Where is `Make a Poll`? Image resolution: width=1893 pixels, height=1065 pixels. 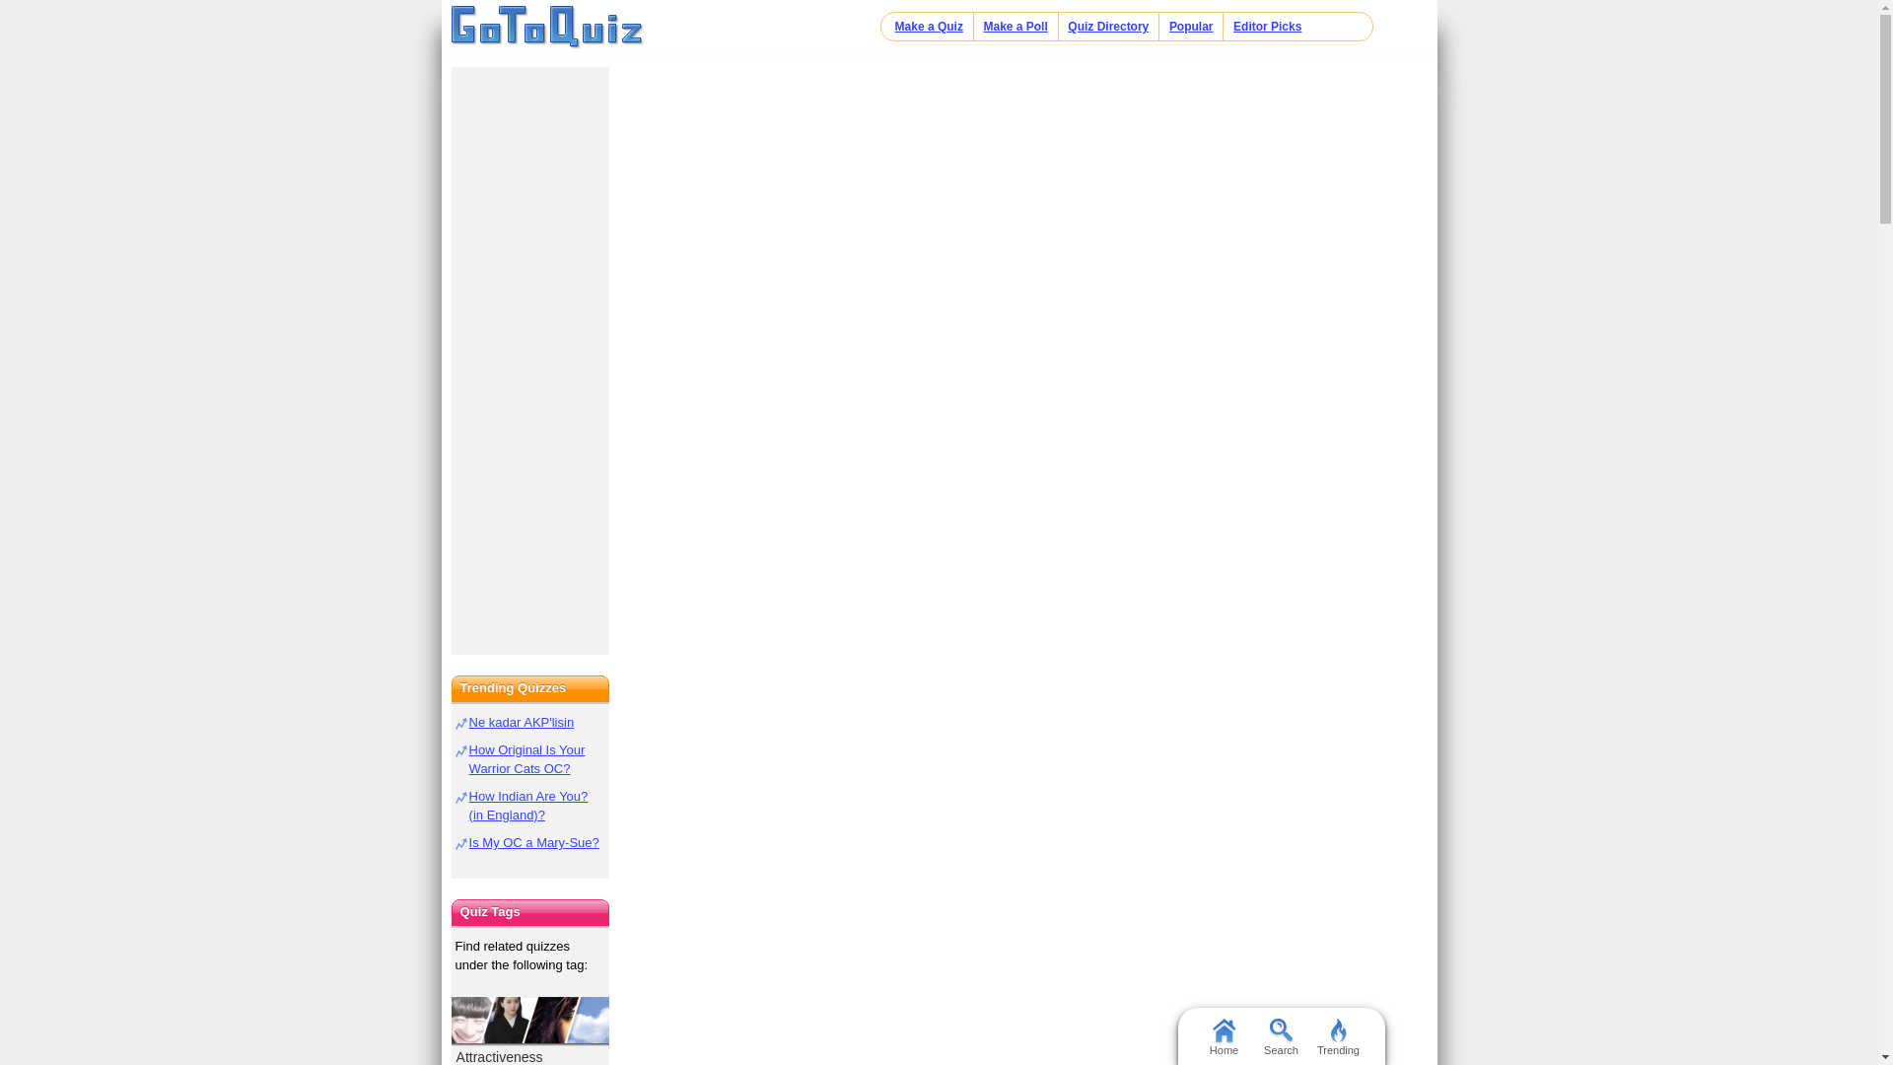 Make a Poll is located at coordinates (1014, 26).